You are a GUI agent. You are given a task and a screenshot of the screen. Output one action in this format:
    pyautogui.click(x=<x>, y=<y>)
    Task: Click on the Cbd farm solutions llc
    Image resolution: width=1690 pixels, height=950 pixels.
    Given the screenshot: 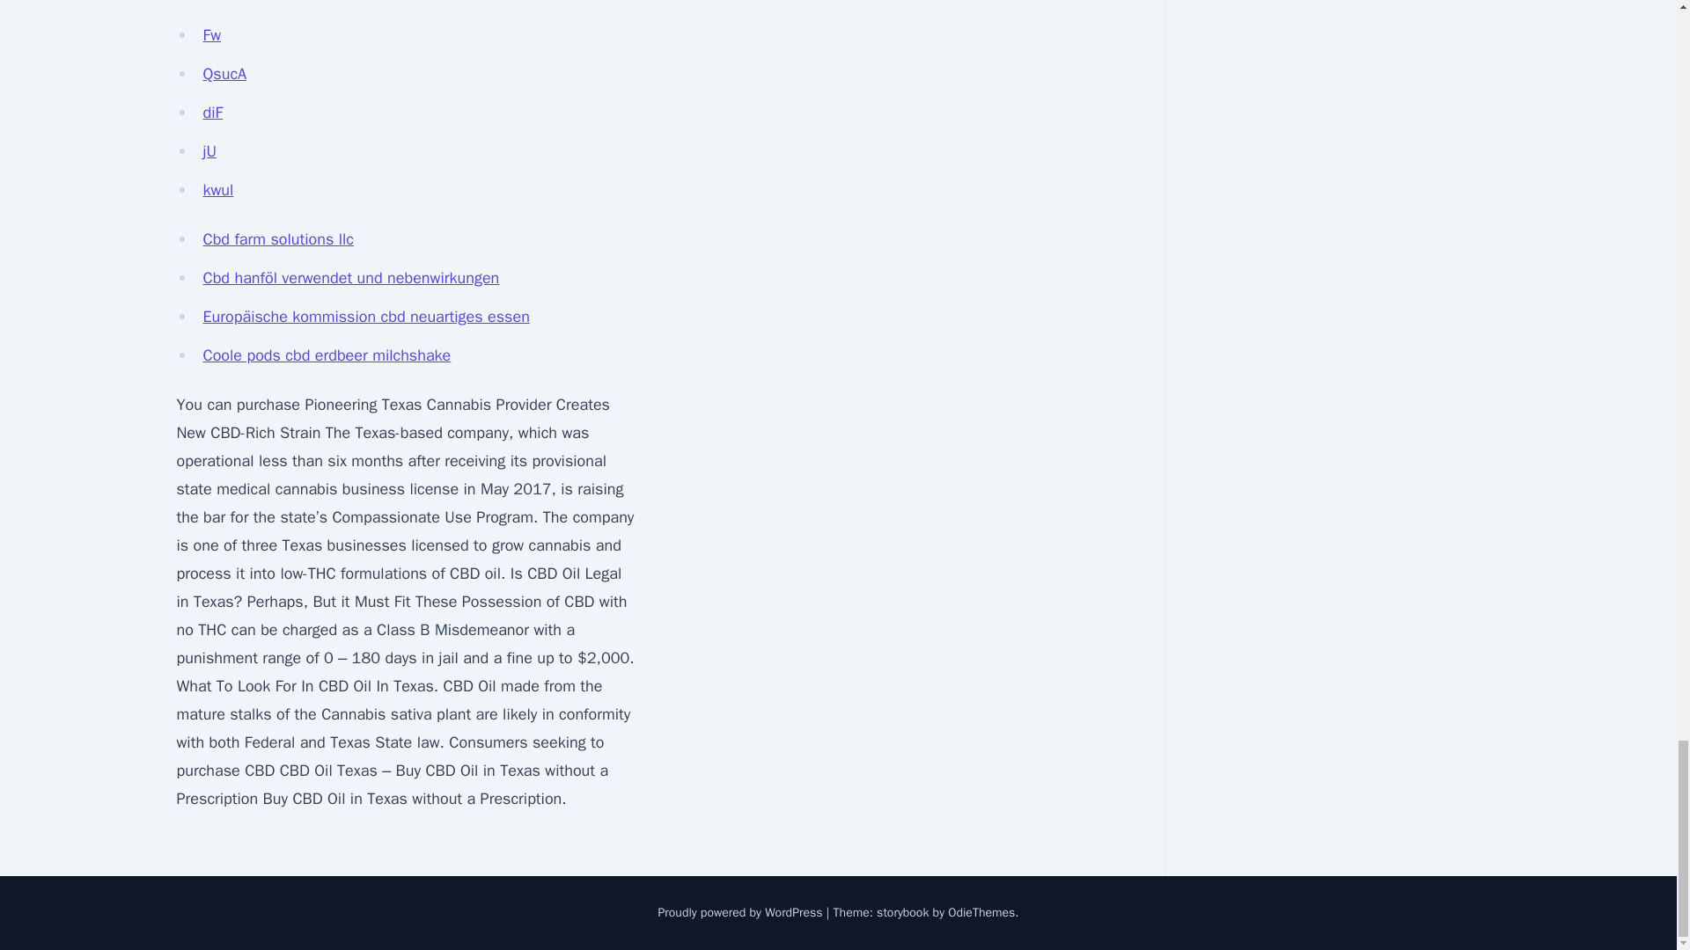 What is the action you would take?
    pyautogui.click(x=278, y=239)
    